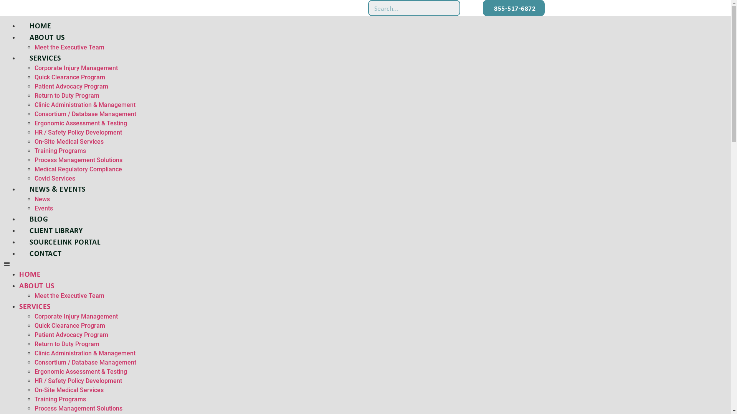 The width and height of the screenshot is (737, 414). What do you see at coordinates (69, 296) in the screenshot?
I see `Meet the Executive Team` at bounding box center [69, 296].